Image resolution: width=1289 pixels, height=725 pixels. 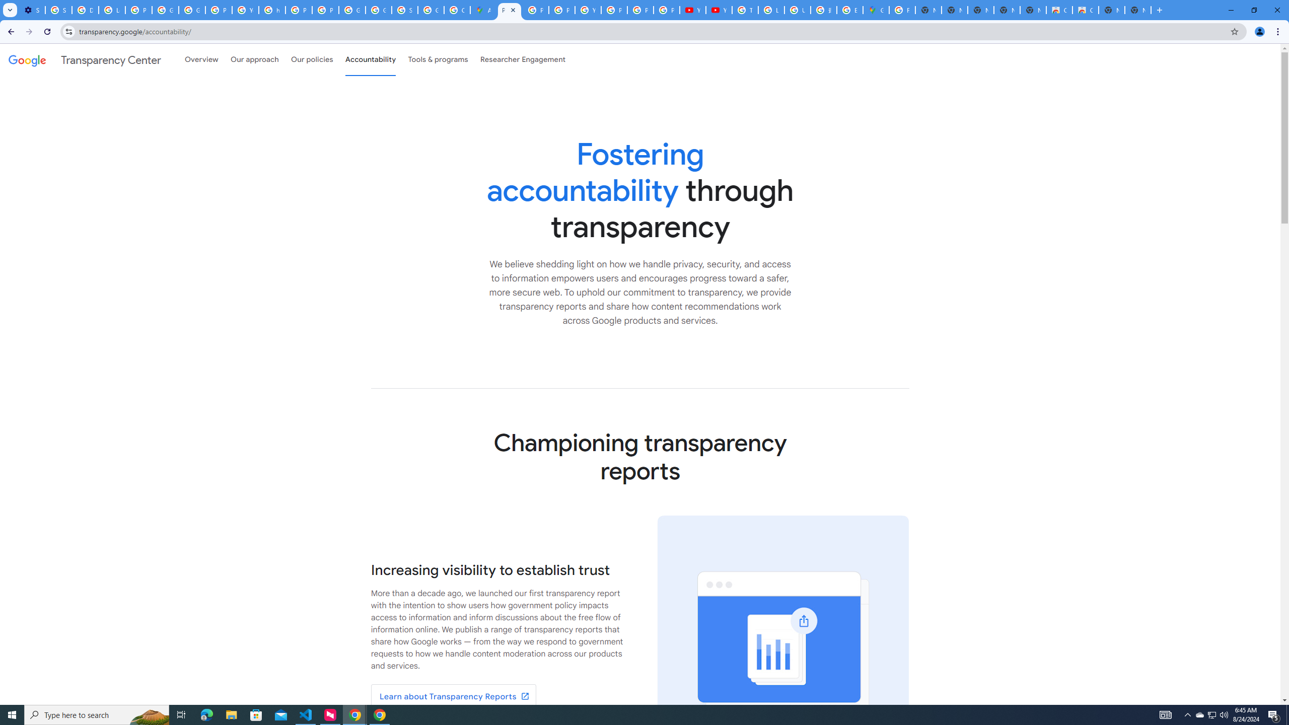 I want to click on Privacy Help Center - Policies Help, so click(x=562, y=10).